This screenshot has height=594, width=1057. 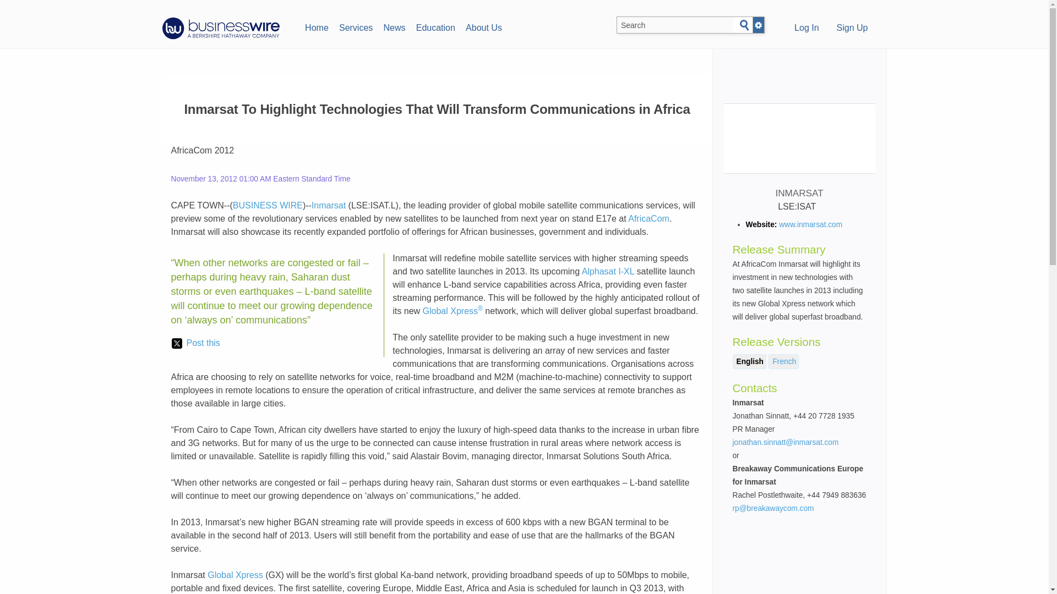 What do you see at coordinates (356, 26) in the screenshot?
I see `Services` at bounding box center [356, 26].